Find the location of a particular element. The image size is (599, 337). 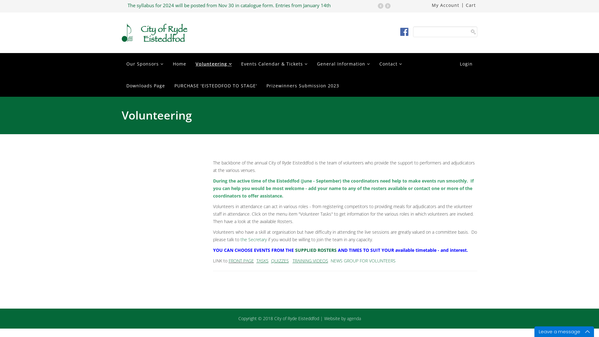

the Secretary is located at coordinates (254, 240).